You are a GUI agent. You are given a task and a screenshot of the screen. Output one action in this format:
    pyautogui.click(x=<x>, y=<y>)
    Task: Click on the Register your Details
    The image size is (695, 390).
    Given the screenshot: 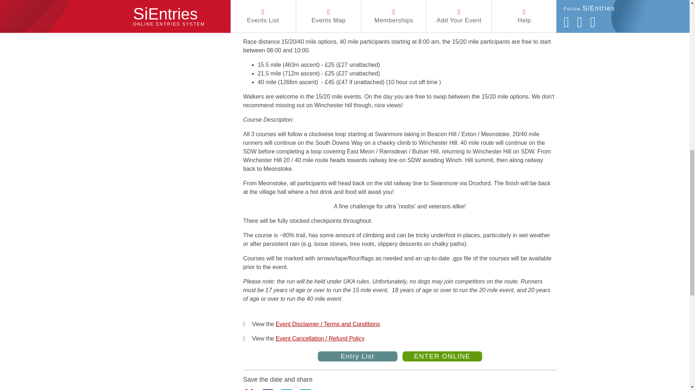 What is the action you would take?
    pyautogui.click(x=353, y=1)
    